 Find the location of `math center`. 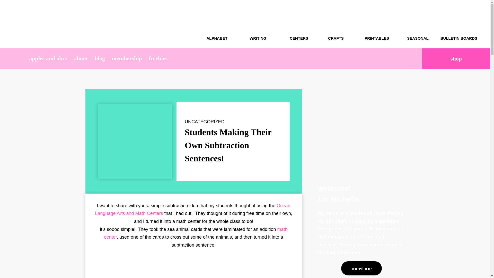

math center is located at coordinates (196, 233).